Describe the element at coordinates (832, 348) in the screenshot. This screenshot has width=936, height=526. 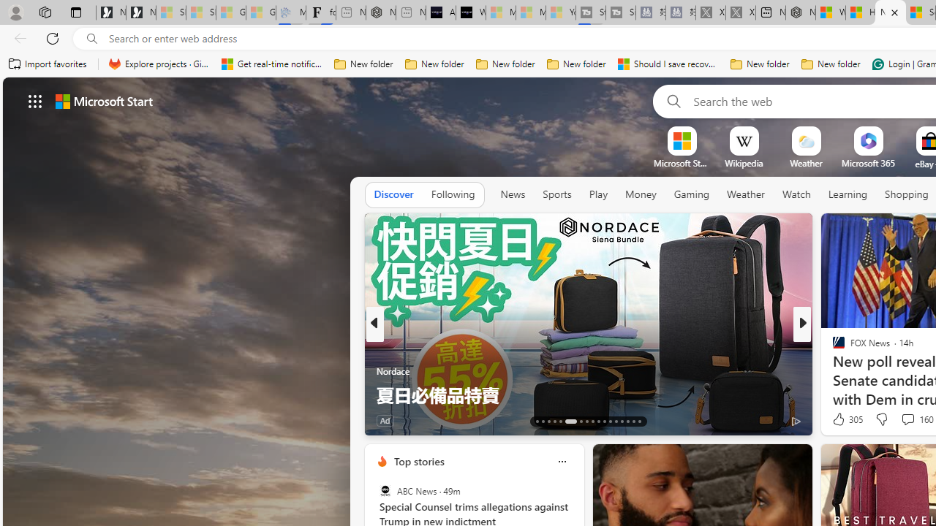
I see `Newsweek` at that location.